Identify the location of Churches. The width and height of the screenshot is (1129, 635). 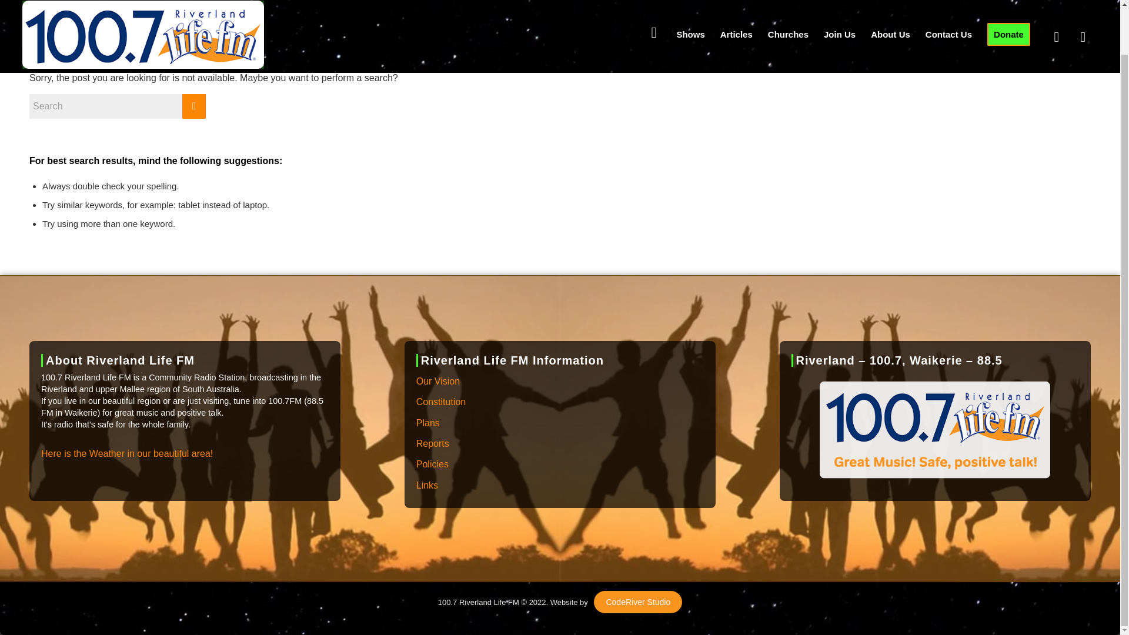
(788, 9).